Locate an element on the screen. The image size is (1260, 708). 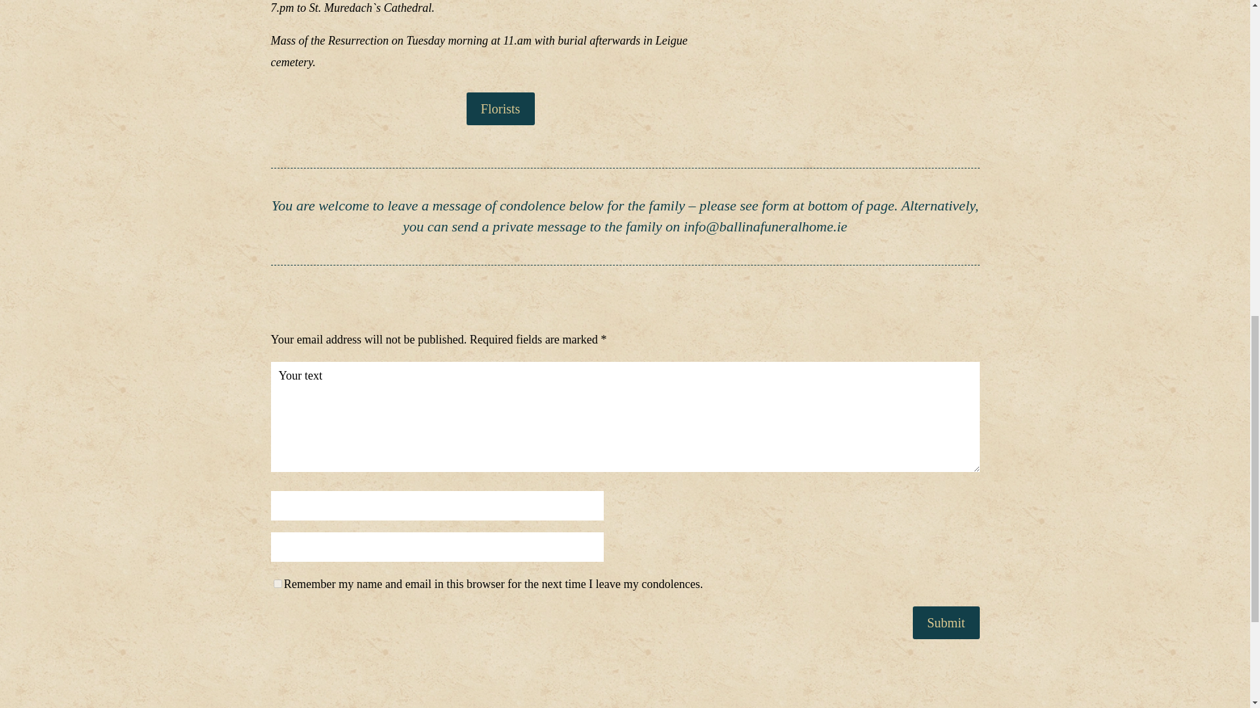
Submit is located at coordinates (946, 623).